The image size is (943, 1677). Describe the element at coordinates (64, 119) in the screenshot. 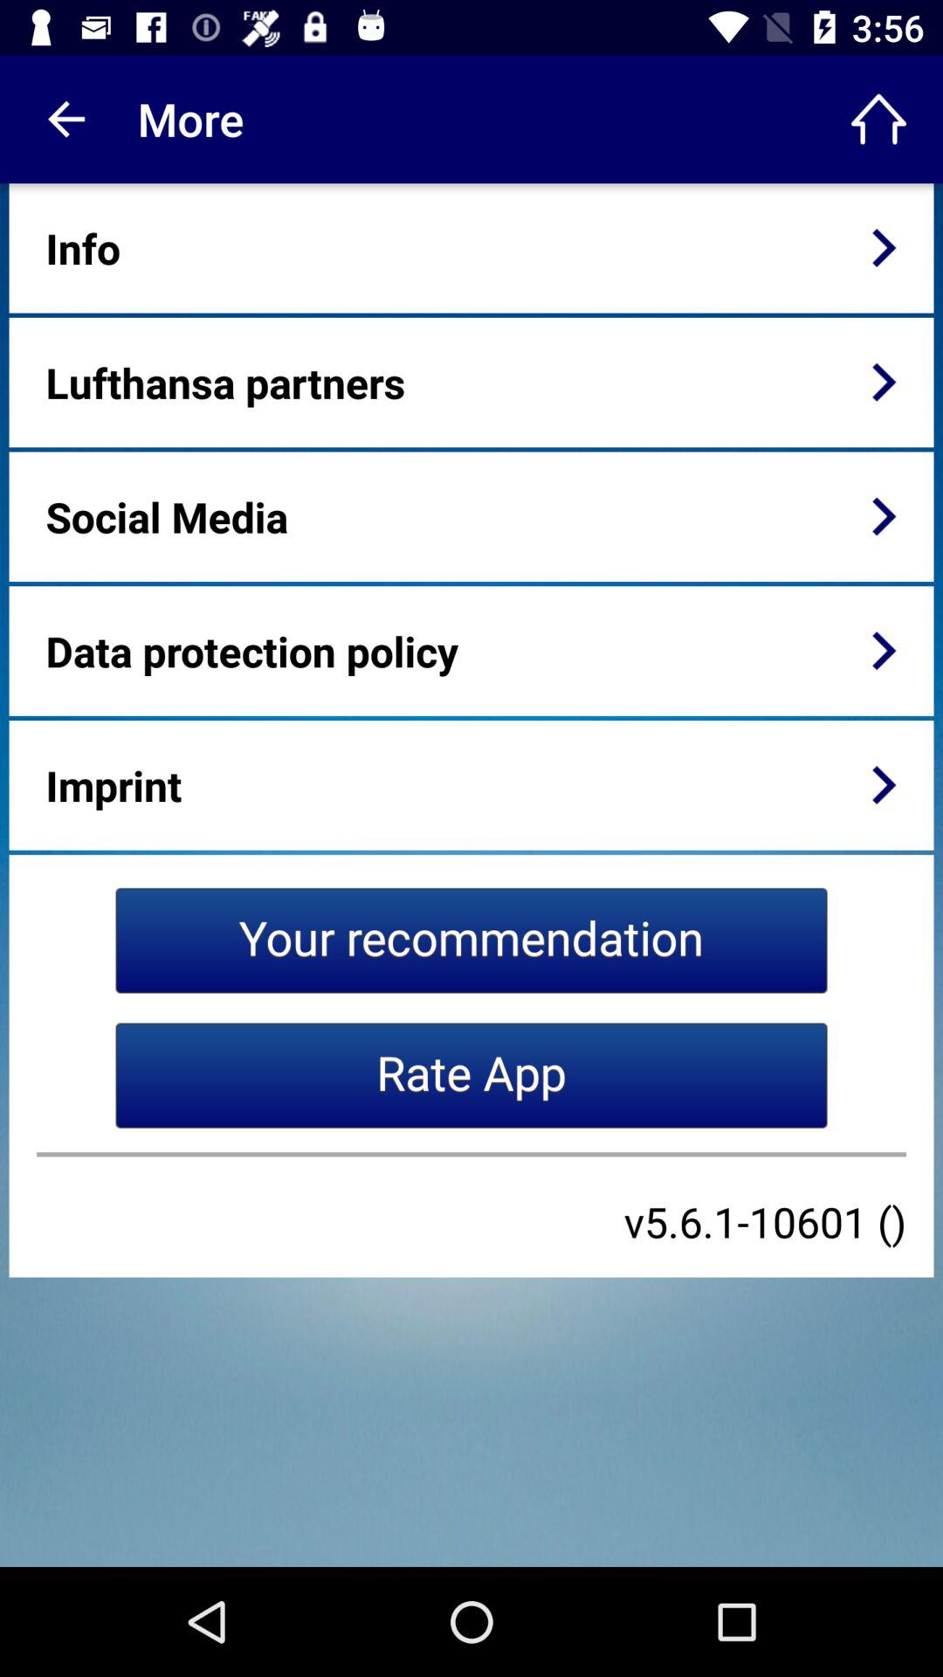

I see `select the item to the left of the more icon` at that location.